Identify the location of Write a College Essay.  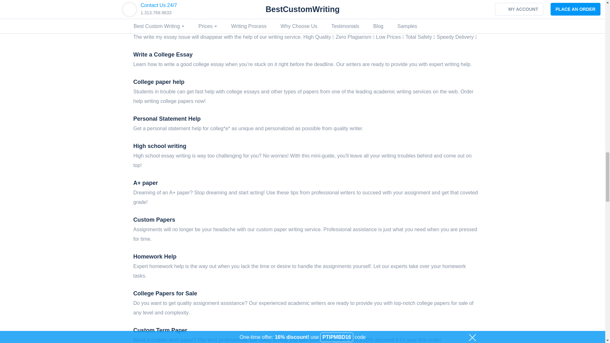
(163, 55).